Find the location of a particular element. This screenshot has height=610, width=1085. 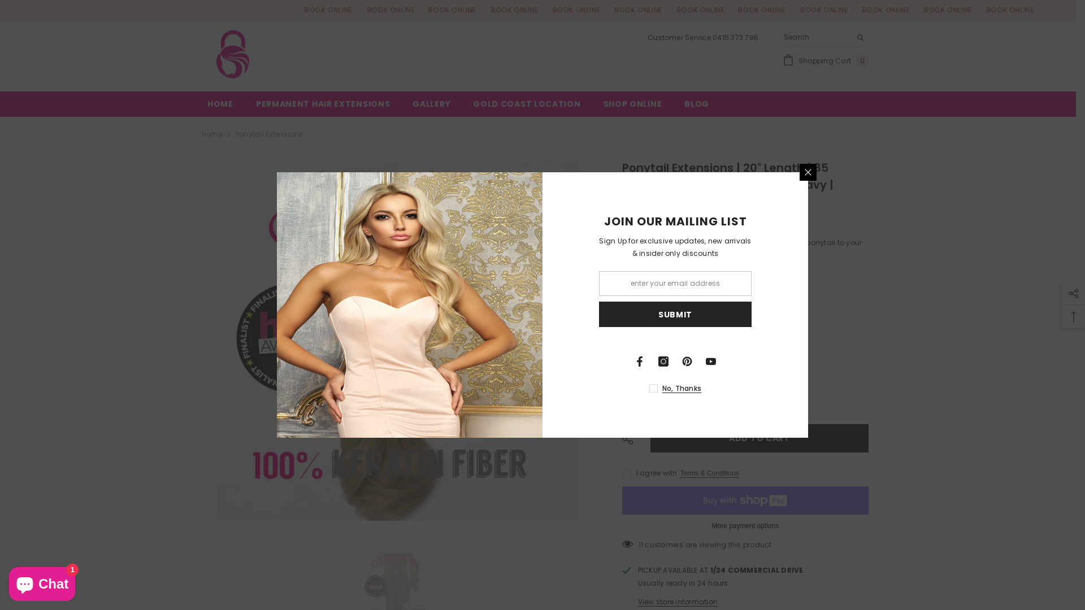

SUBMIT is located at coordinates (675, 314).